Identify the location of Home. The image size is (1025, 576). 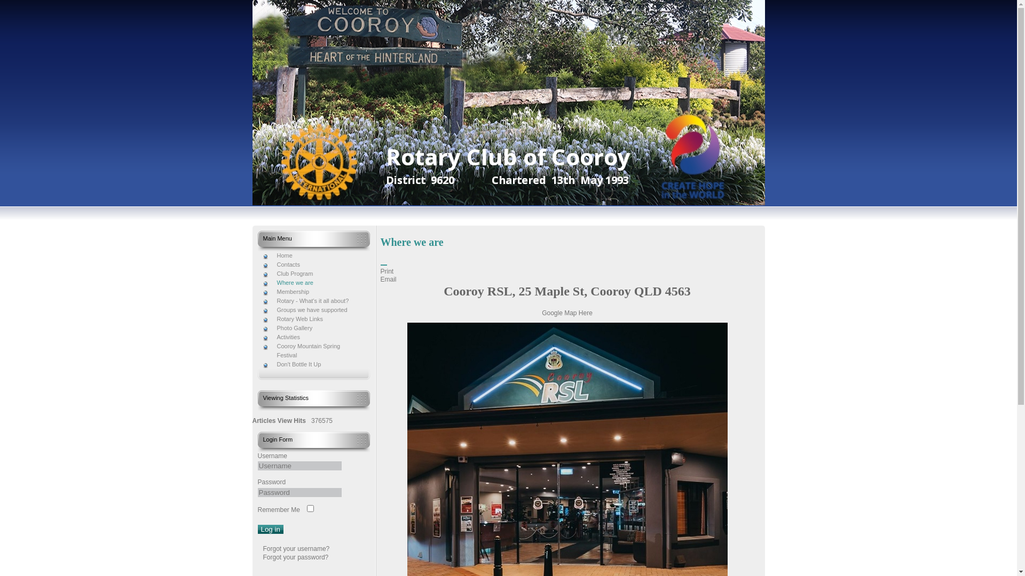
(313, 256).